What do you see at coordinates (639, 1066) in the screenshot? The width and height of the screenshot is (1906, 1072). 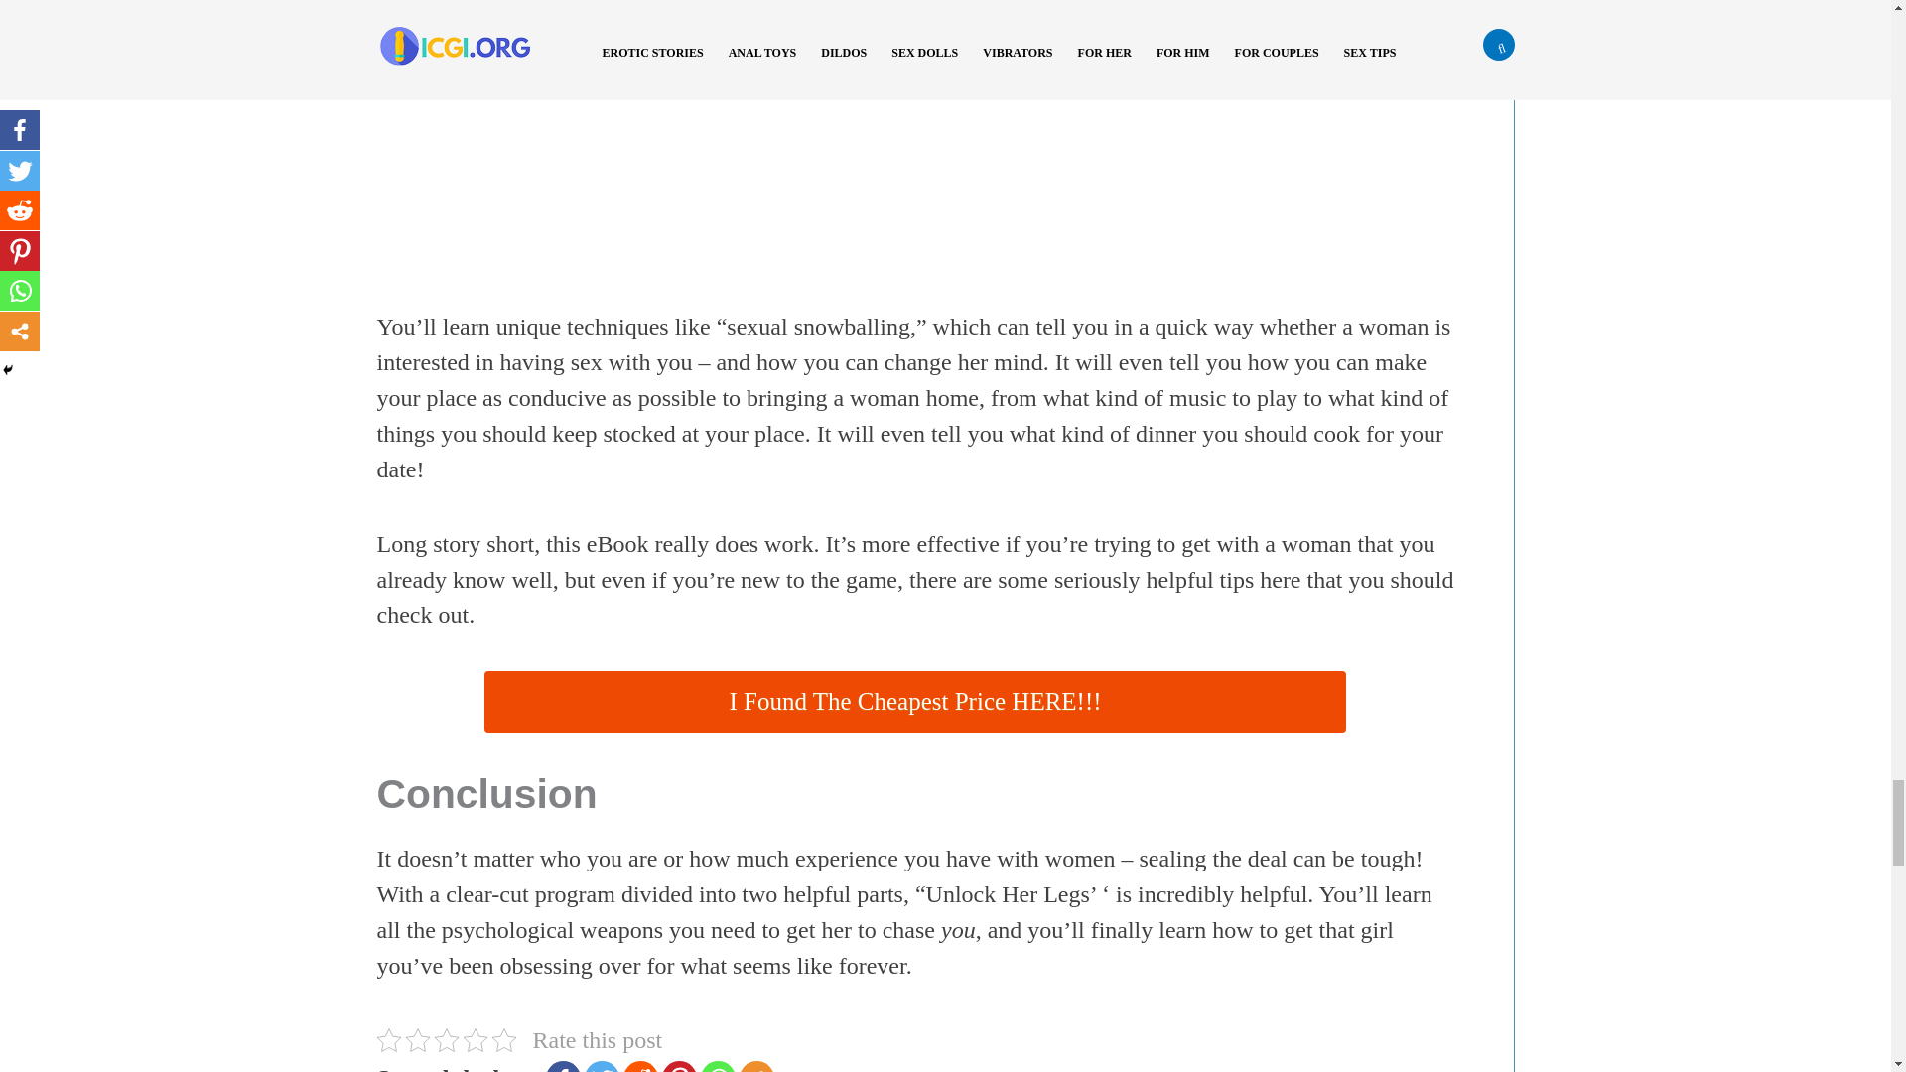 I see `Reddit` at bounding box center [639, 1066].